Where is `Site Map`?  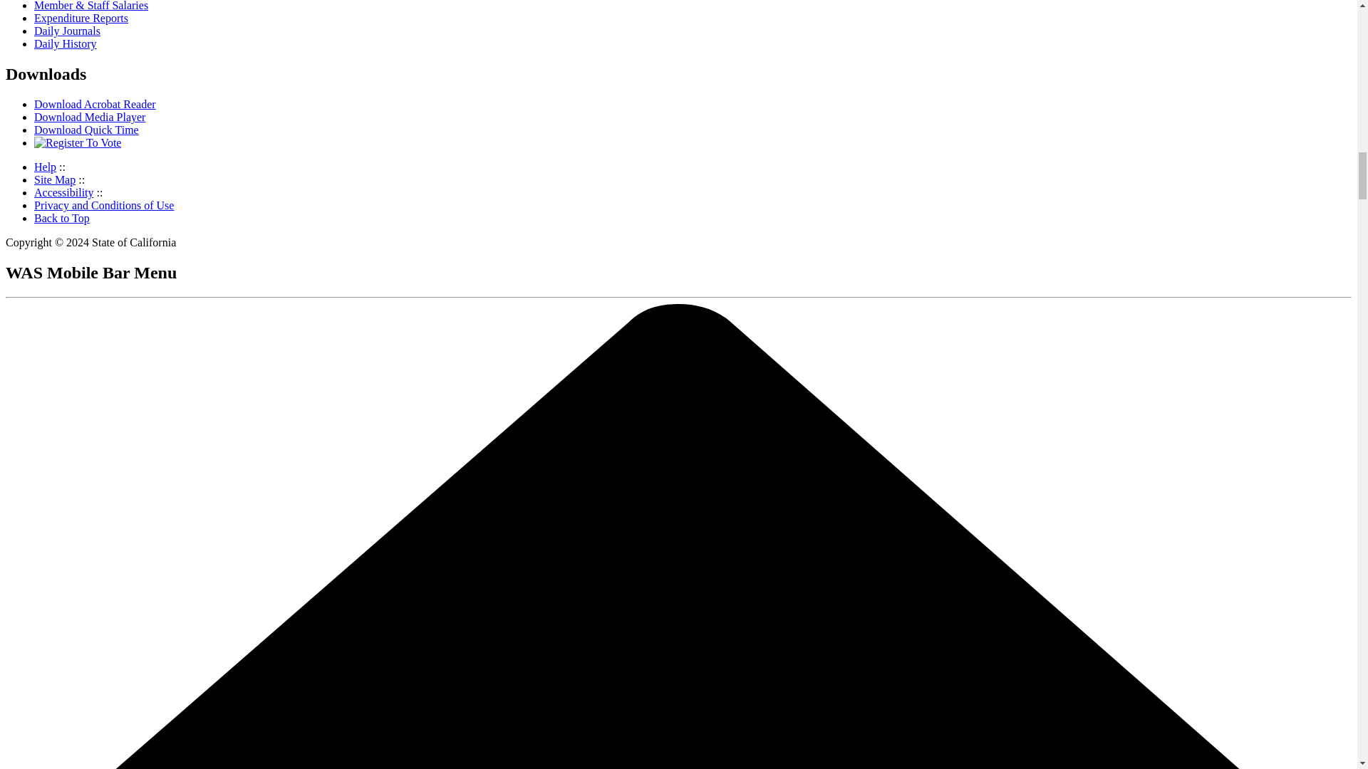 Site Map is located at coordinates (54, 179).